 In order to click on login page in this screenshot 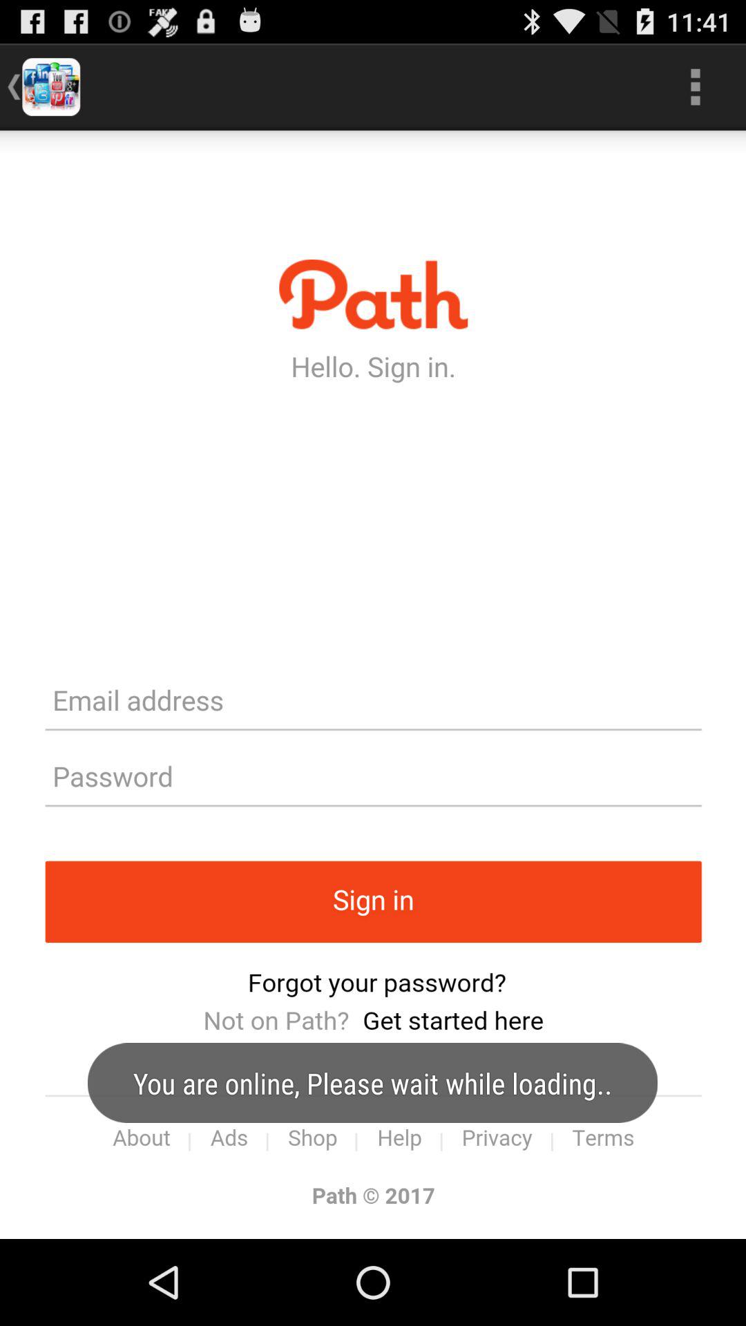, I will do `click(373, 685)`.